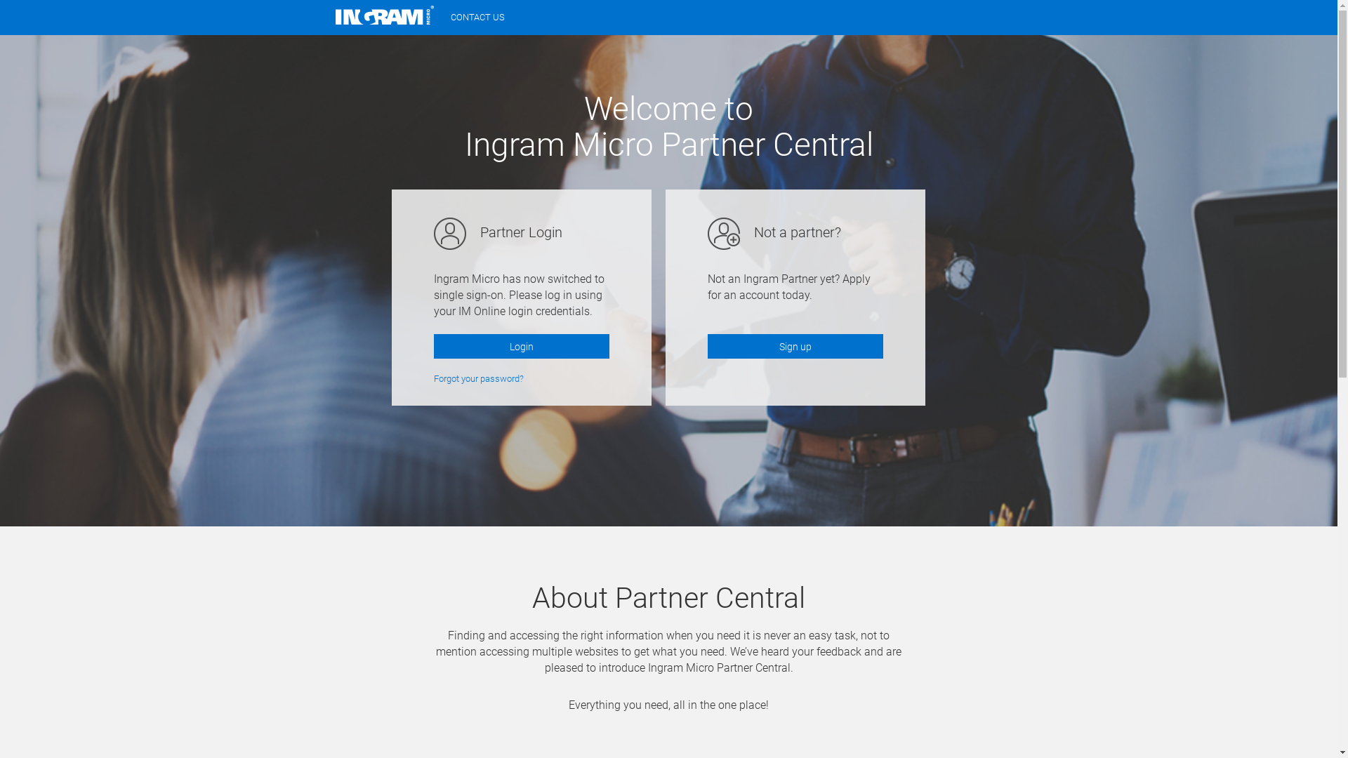 The height and width of the screenshot is (758, 1348). What do you see at coordinates (795, 347) in the screenshot?
I see `Sign up` at bounding box center [795, 347].